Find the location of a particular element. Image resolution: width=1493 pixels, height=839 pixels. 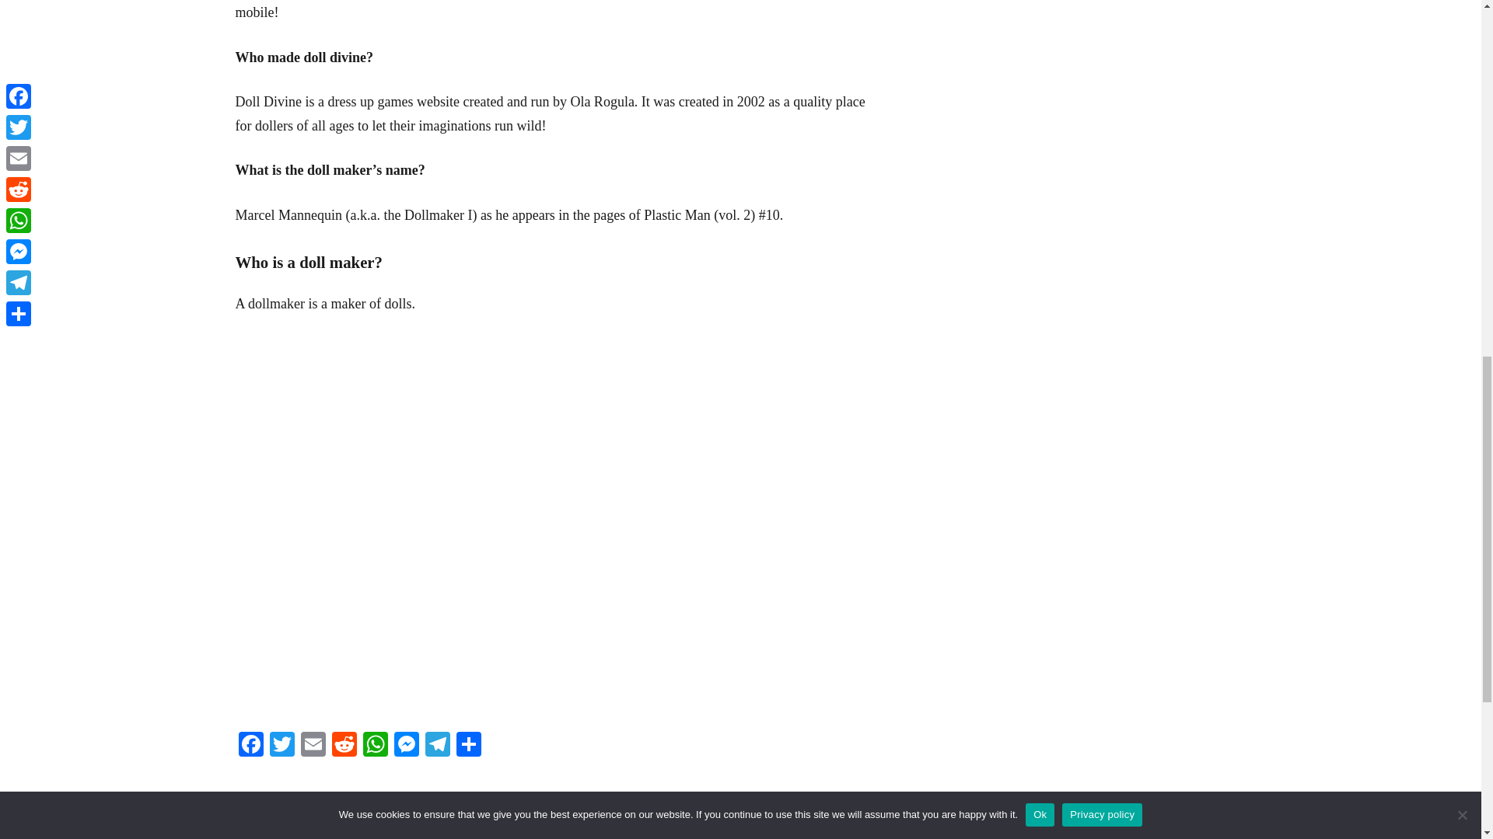

WhatsApp is located at coordinates (375, 746).